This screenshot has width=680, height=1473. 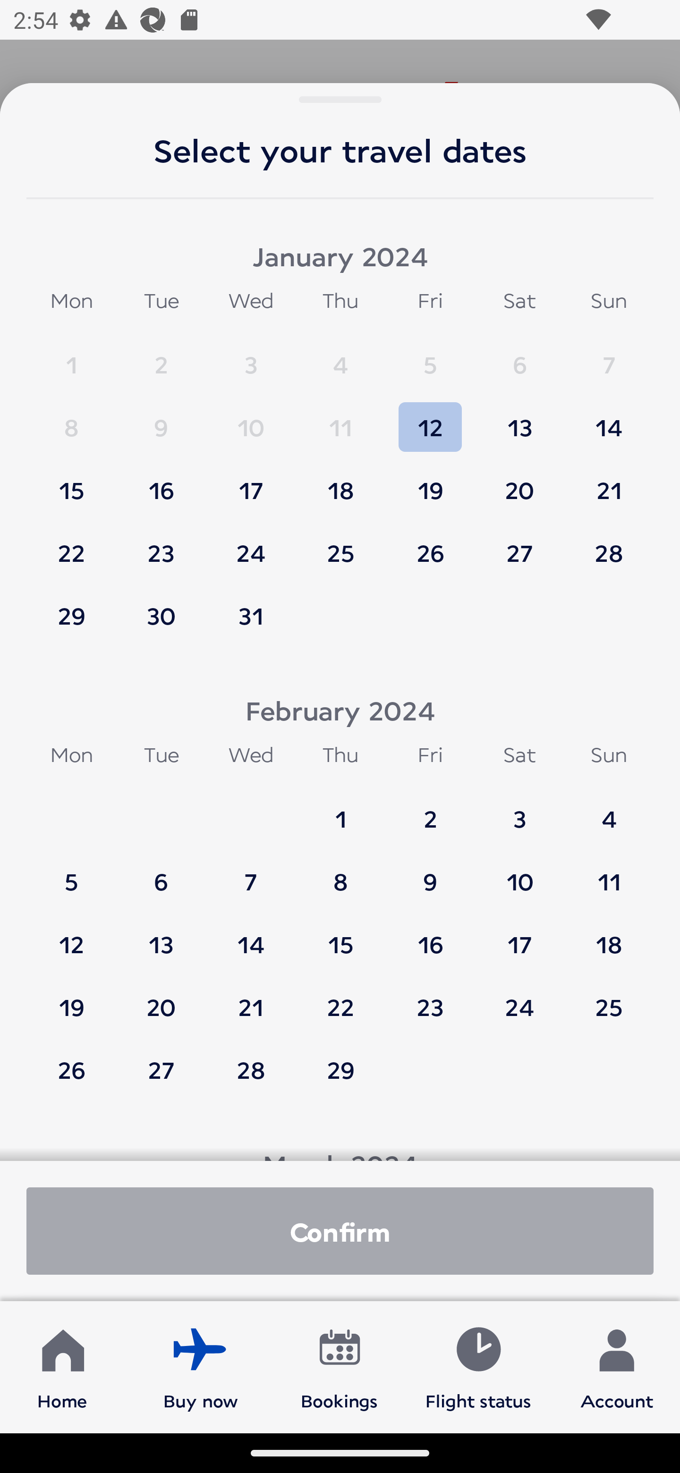 What do you see at coordinates (251, 1069) in the screenshot?
I see `28` at bounding box center [251, 1069].